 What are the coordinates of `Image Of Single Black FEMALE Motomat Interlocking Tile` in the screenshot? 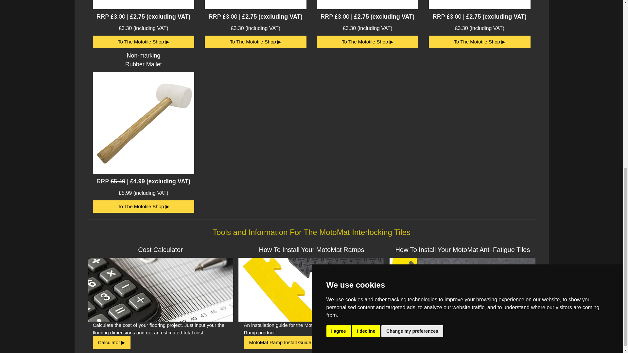 It's located at (367, 42).